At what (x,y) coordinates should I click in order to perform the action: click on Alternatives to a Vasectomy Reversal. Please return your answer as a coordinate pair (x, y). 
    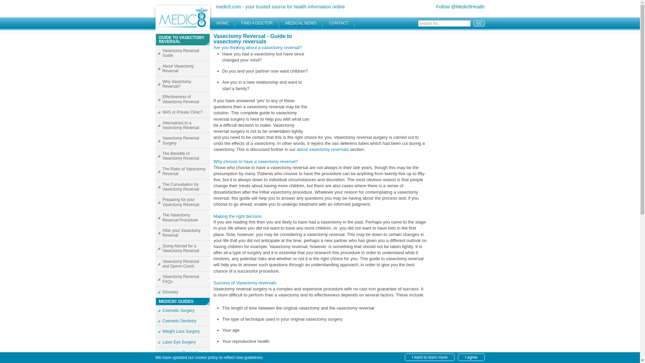
    Looking at the image, I should click on (183, 126).